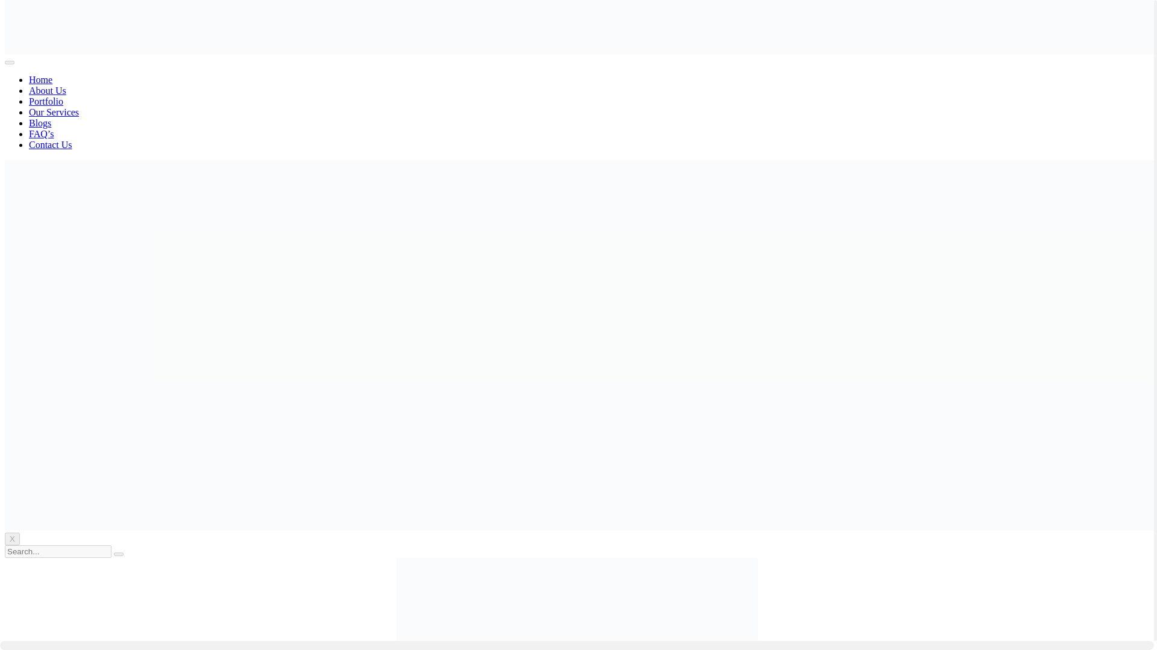 The width and height of the screenshot is (1157, 650). Describe the element at coordinates (54, 112) in the screenshot. I see `Our Services` at that location.